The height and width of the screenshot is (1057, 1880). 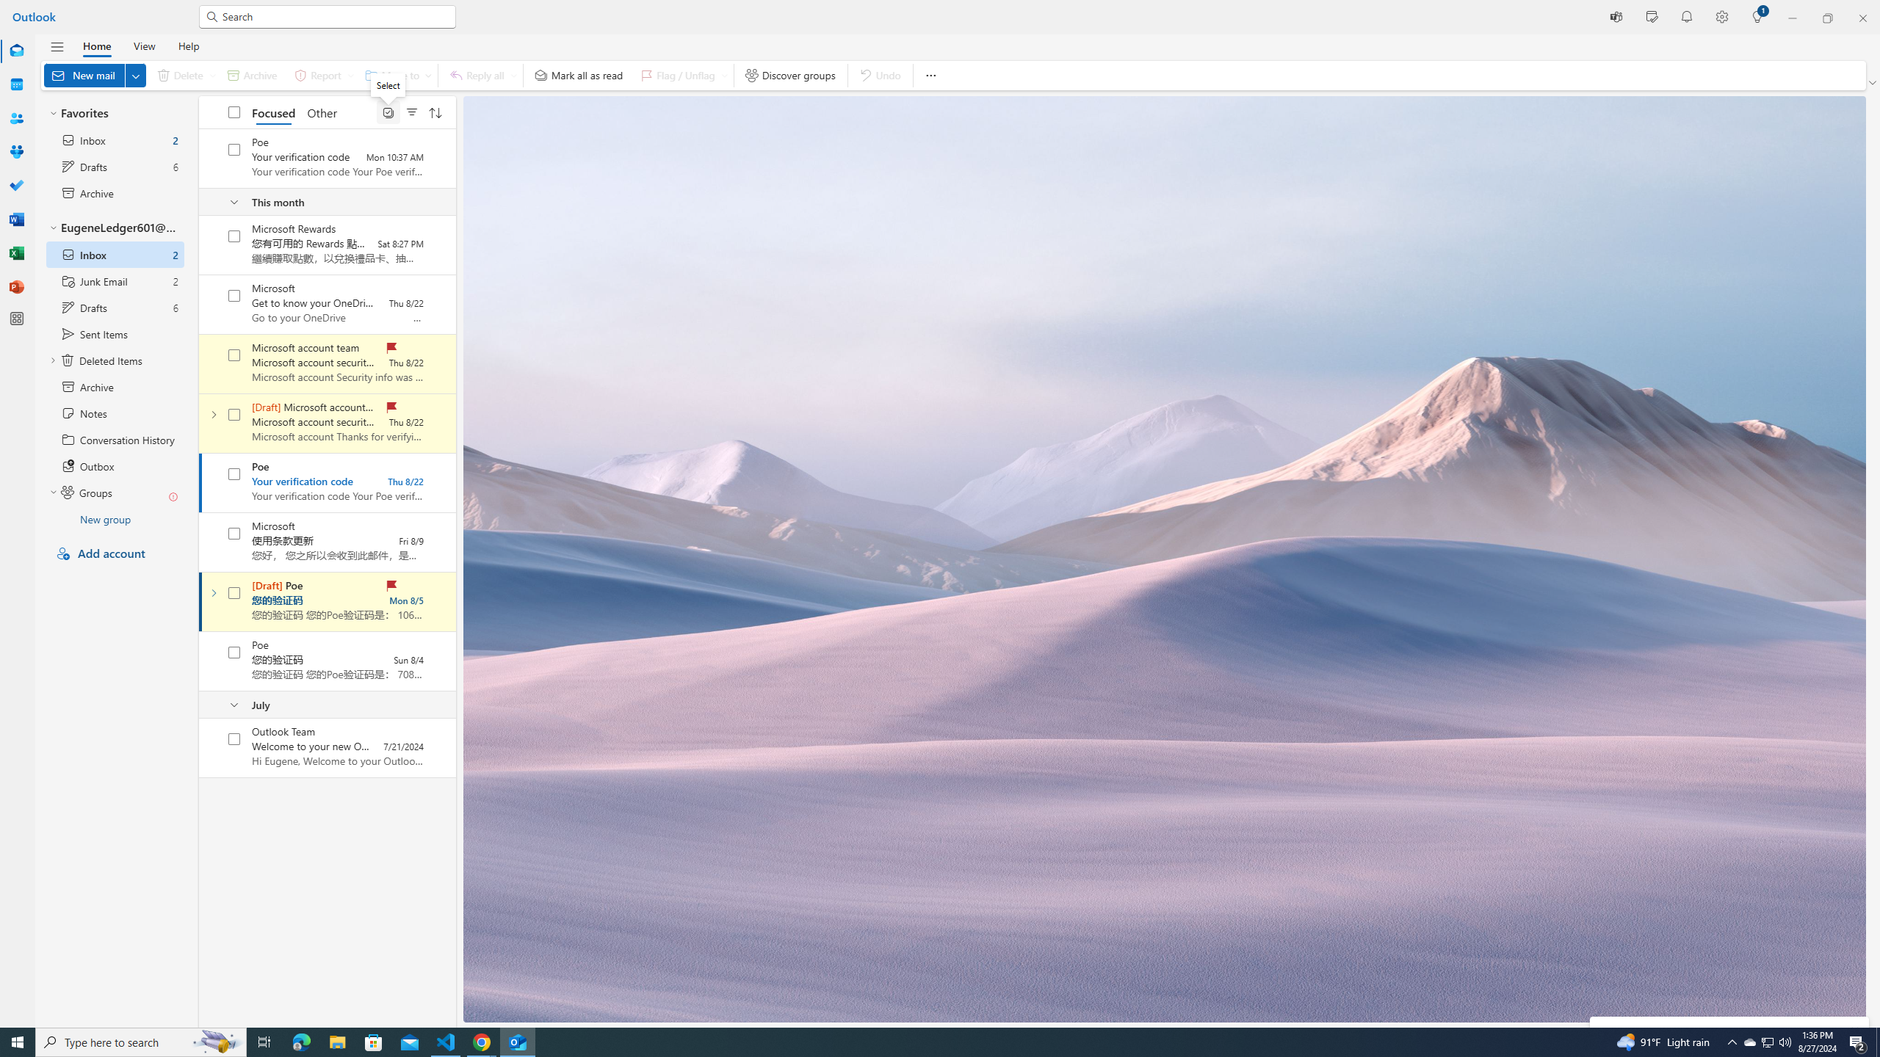 I want to click on AutomationID: checkbox-134, so click(x=234, y=355).